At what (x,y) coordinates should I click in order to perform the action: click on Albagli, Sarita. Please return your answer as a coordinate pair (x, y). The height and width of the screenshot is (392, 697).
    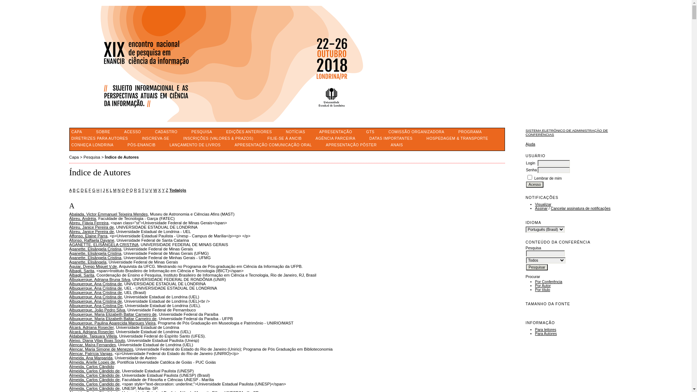
    Looking at the image, I should click on (81, 271).